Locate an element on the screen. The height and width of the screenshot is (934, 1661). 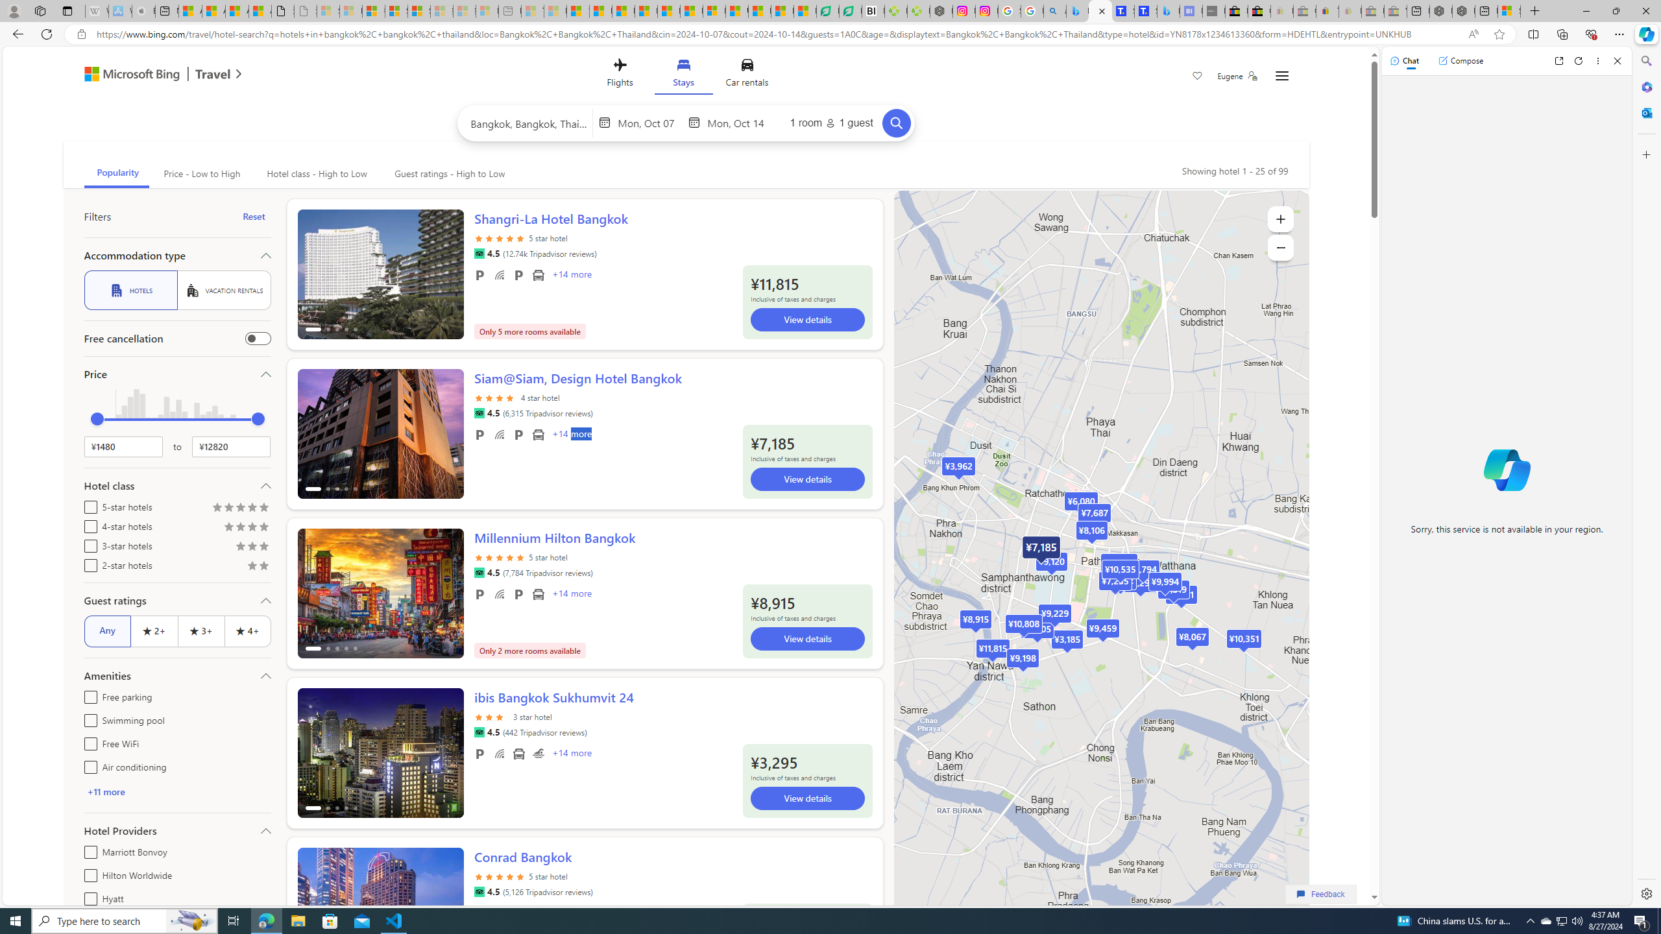
AutomationID: Microsoft.Maps.Imagery.RoadSceneWithoutLabels is located at coordinates (1101, 572).